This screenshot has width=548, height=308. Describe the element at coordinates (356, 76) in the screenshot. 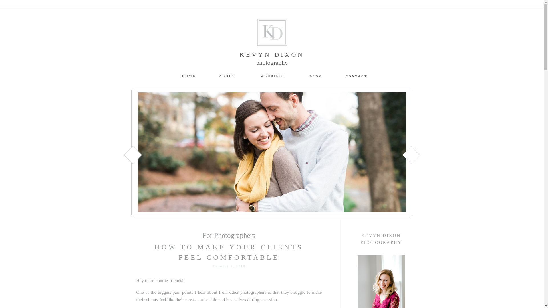

I see `CONTACT` at that location.